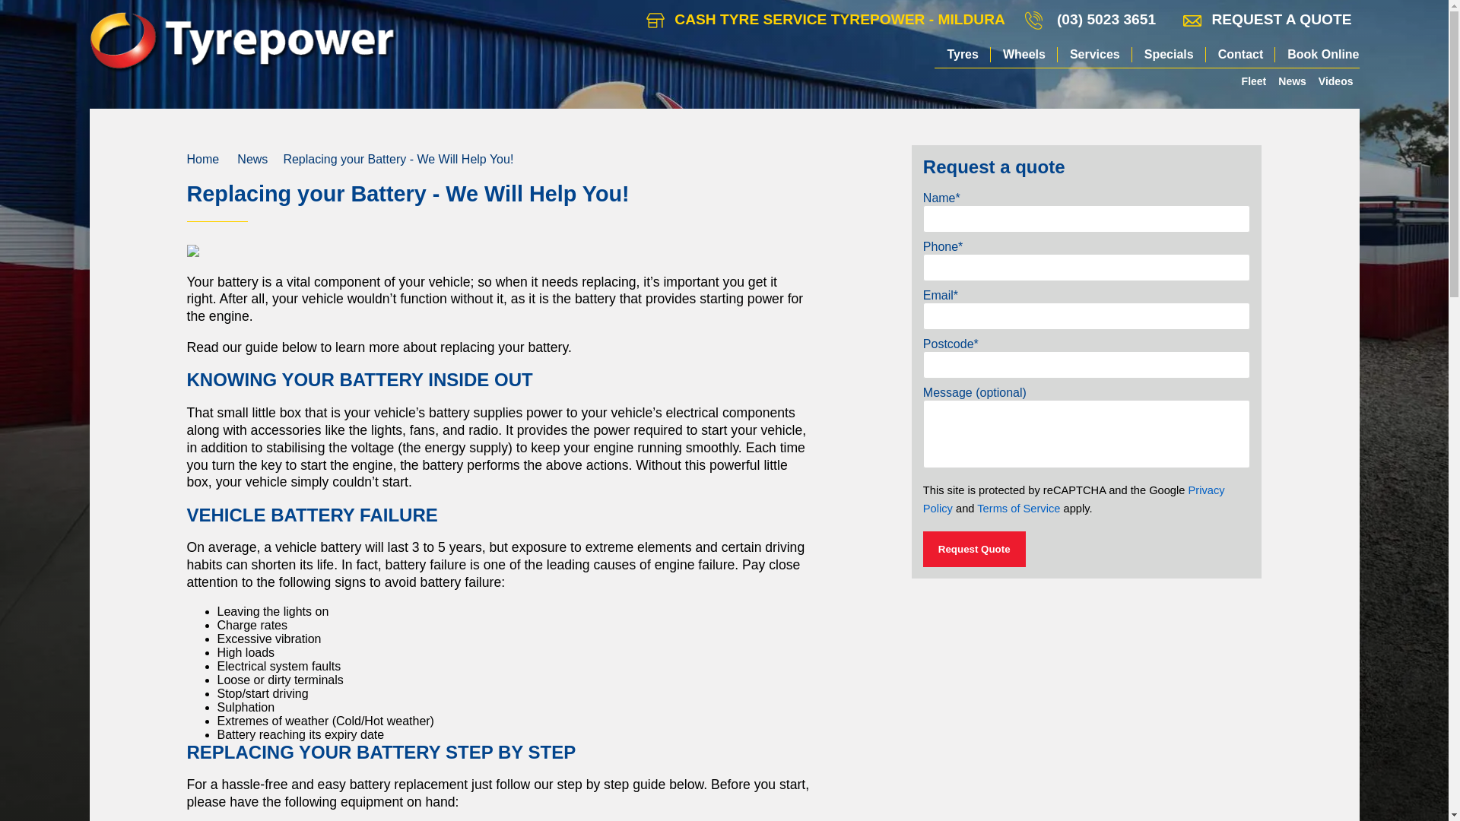 Image resolution: width=1460 pixels, height=821 pixels. What do you see at coordinates (1169, 55) in the screenshot?
I see `Specials` at bounding box center [1169, 55].